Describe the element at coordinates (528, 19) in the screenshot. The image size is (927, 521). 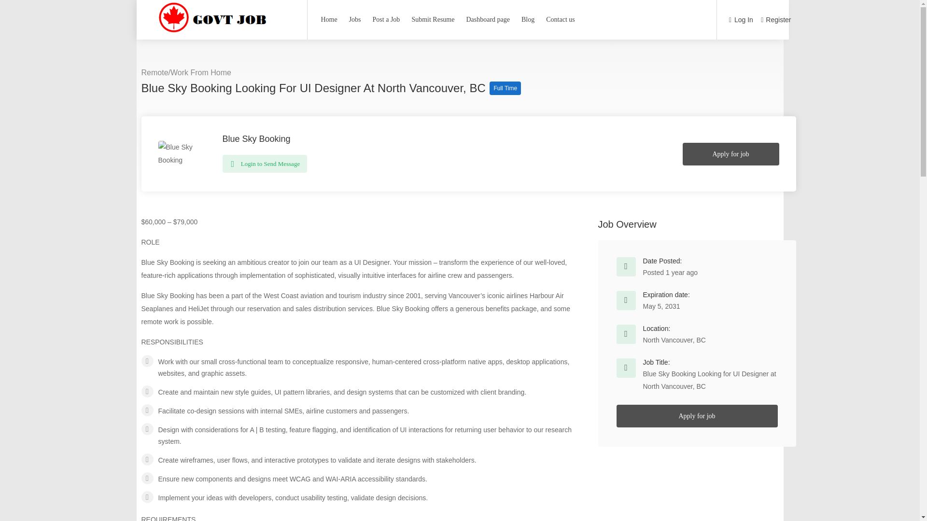
I see `Blog` at that location.